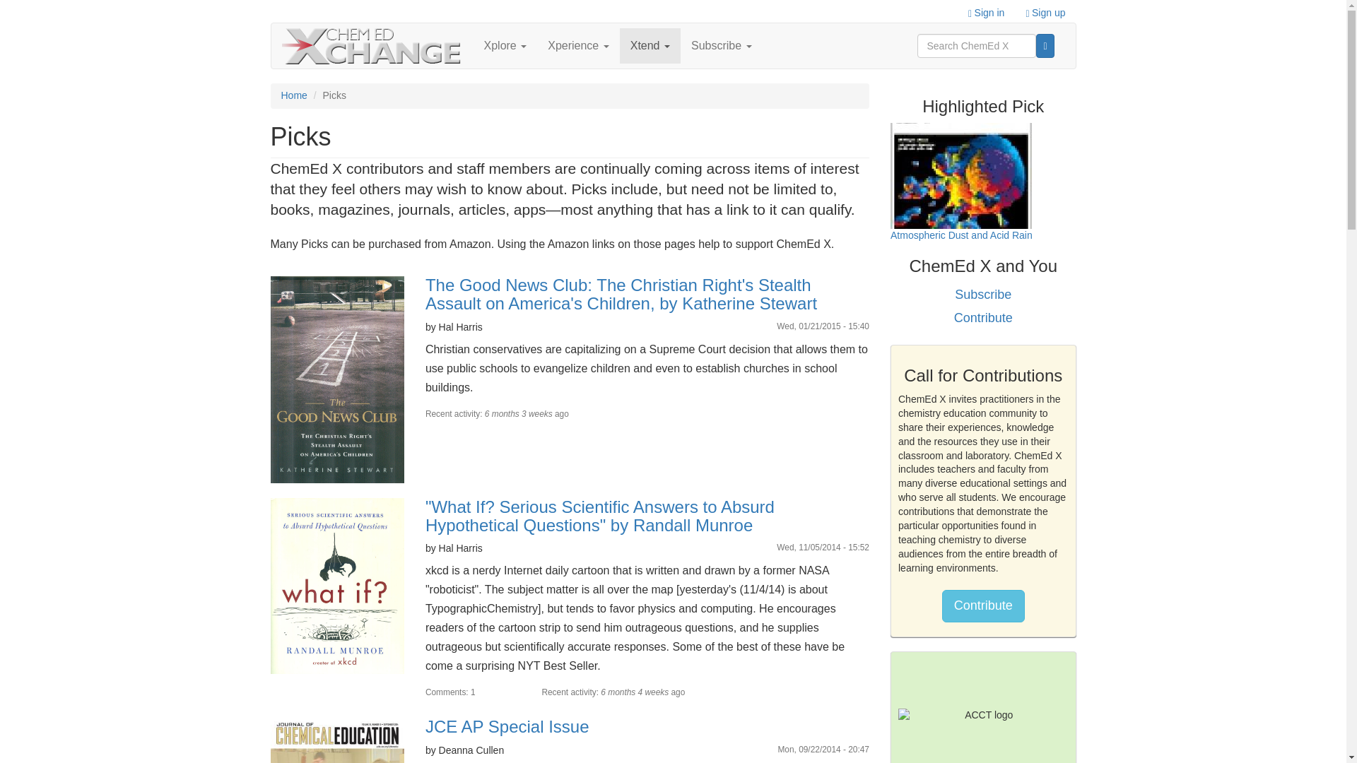  Describe the element at coordinates (987, 11) in the screenshot. I see `Sign in` at that location.